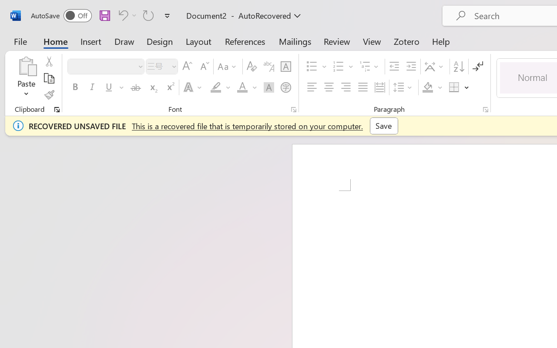  I want to click on Shading, so click(433, 87).